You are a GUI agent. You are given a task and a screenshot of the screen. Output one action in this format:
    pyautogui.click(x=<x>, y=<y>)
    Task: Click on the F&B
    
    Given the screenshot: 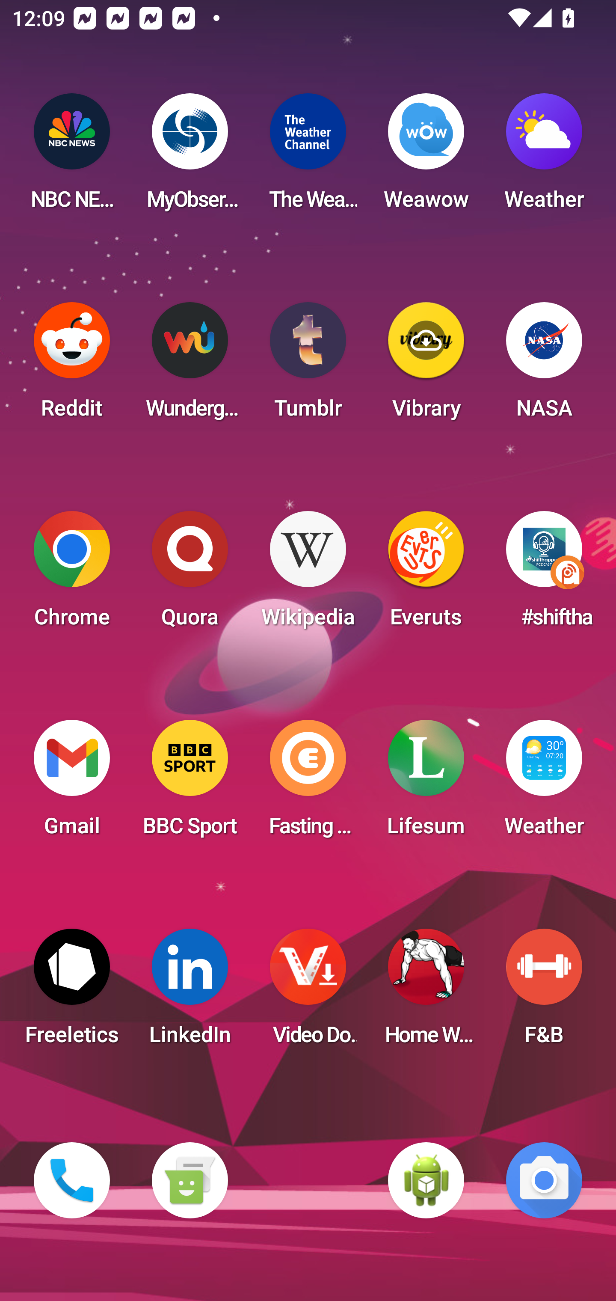 What is the action you would take?
    pyautogui.click(x=544, y=992)
    